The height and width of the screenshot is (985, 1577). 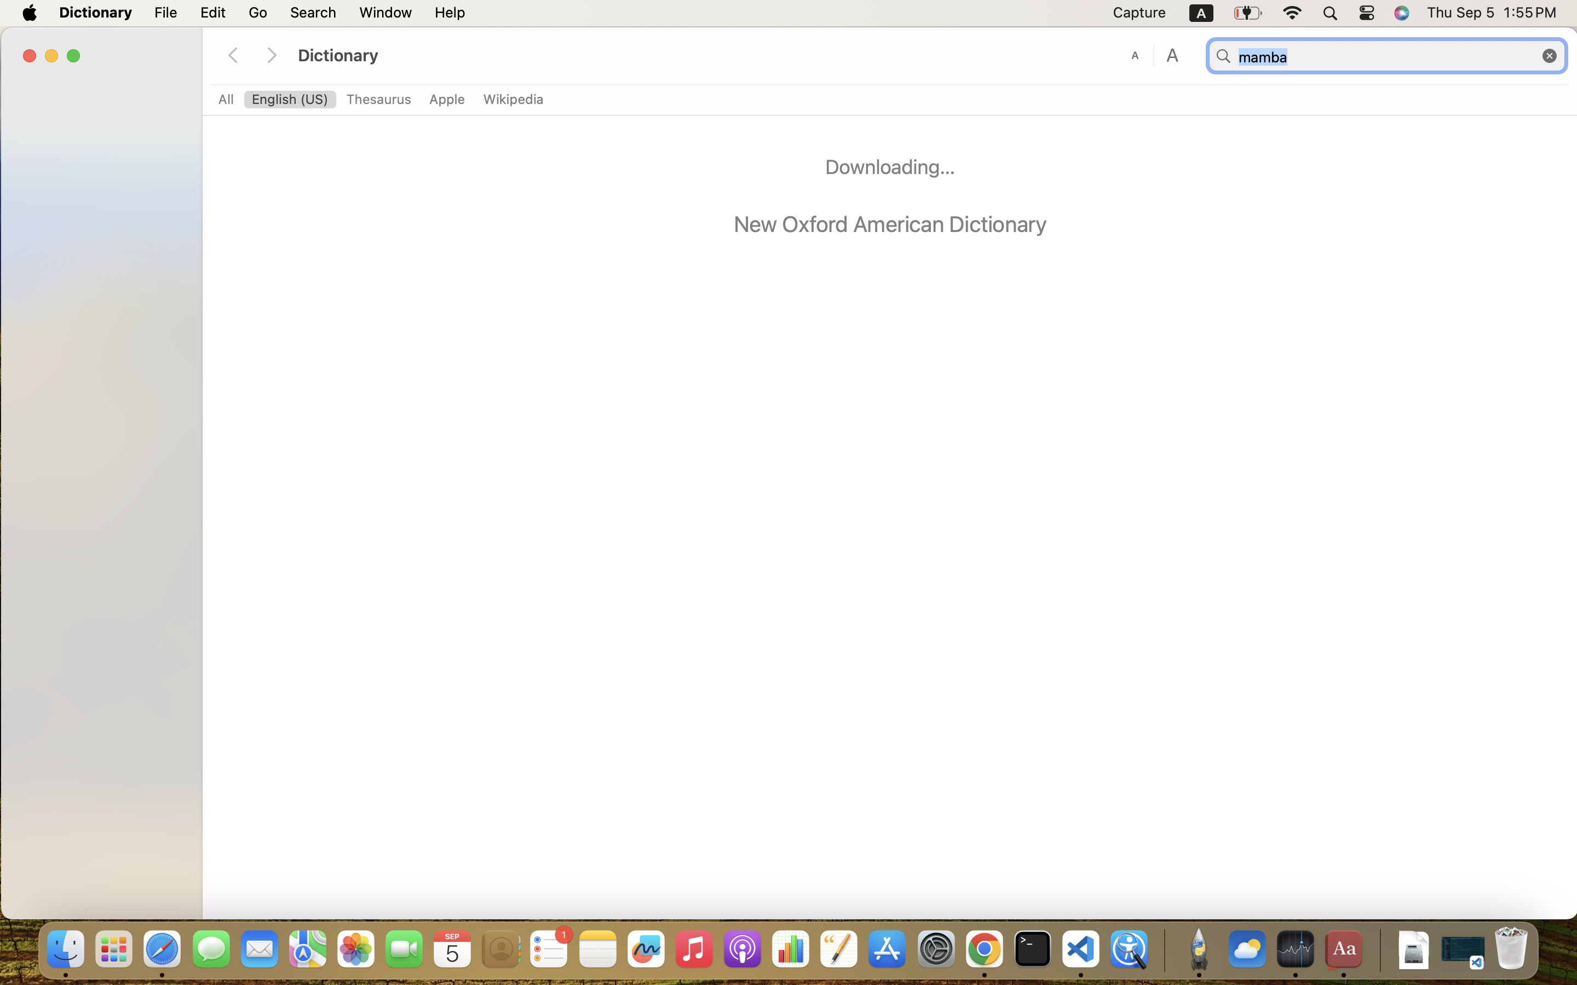 I want to click on Downloading…, so click(x=890, y=167).